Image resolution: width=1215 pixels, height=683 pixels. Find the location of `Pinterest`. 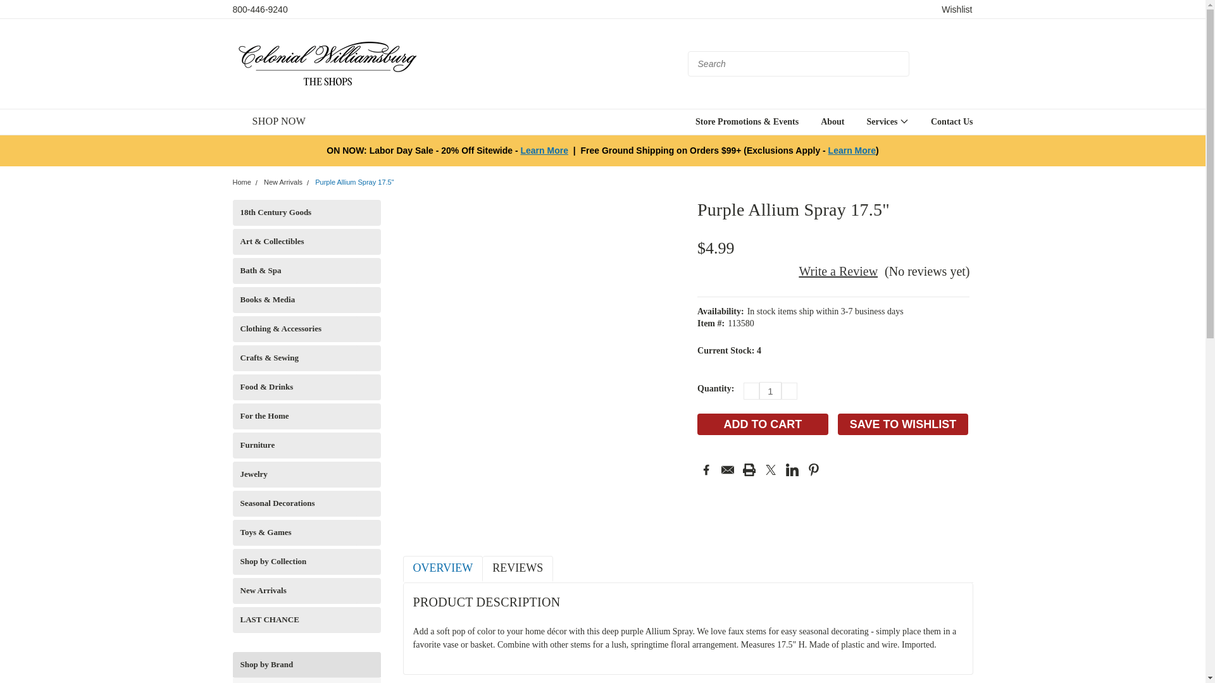

Pinterest is located at coordinates (814, 469).